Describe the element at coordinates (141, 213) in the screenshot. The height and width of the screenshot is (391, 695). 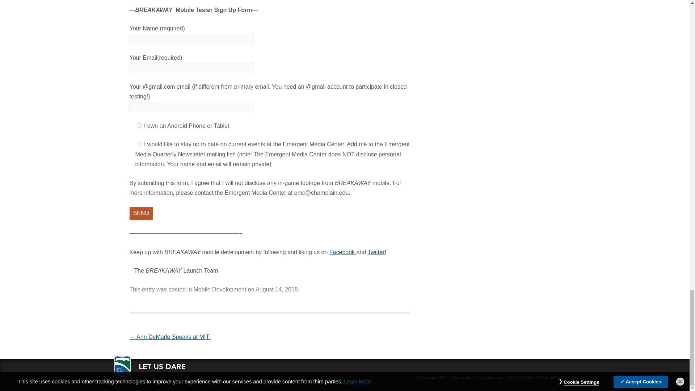
I see `Send` at that location.